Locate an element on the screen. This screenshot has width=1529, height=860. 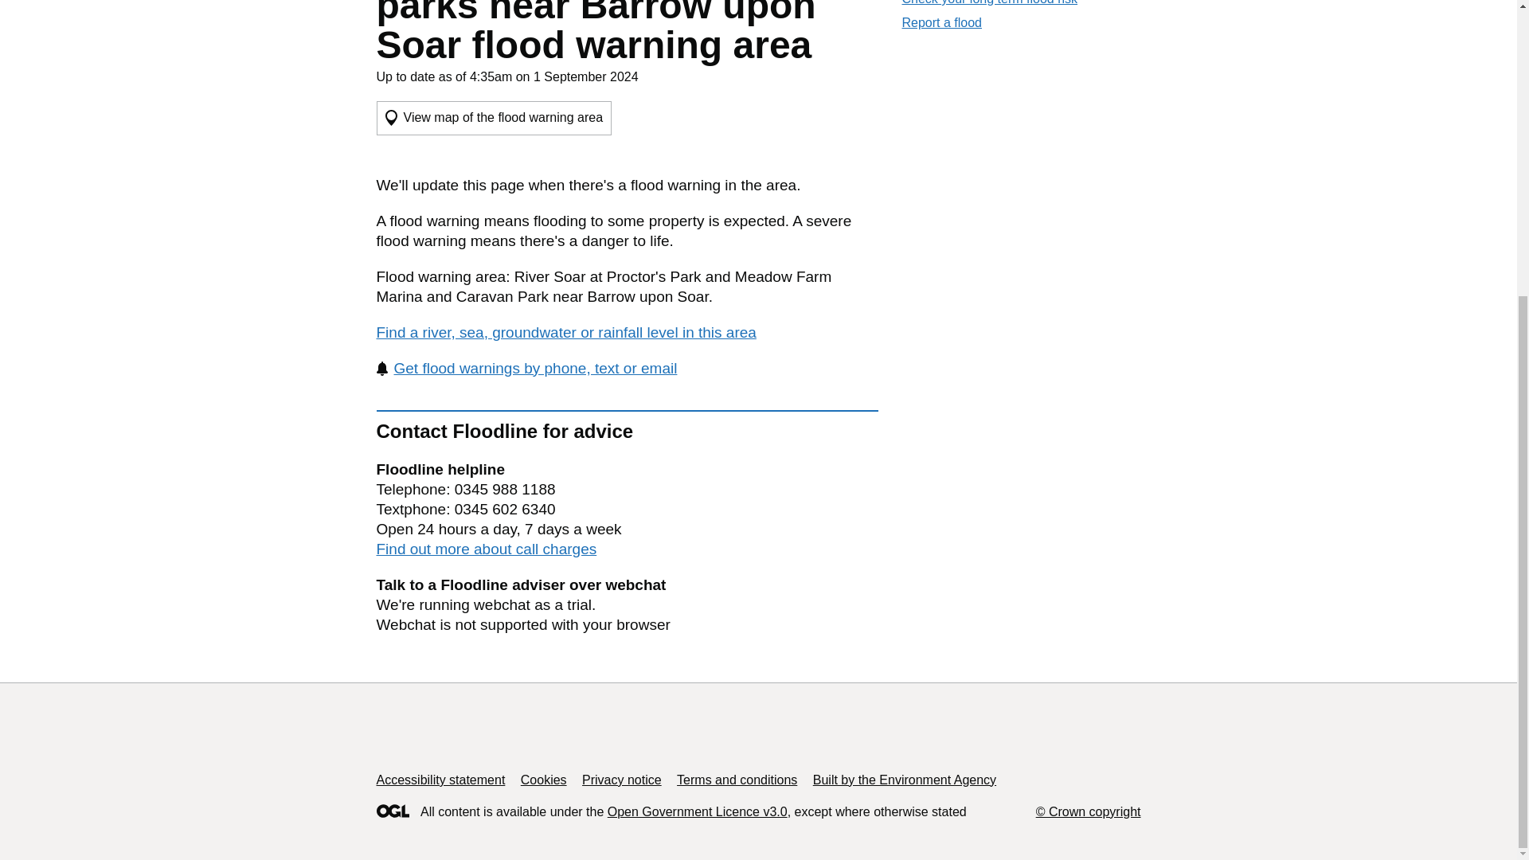
Accessibility statement is located at coordinates (440, 780).